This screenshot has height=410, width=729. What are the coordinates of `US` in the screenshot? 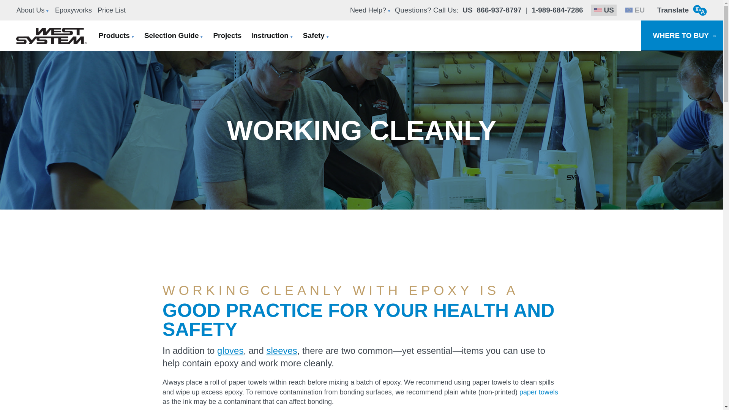 It's located at (604, 10).